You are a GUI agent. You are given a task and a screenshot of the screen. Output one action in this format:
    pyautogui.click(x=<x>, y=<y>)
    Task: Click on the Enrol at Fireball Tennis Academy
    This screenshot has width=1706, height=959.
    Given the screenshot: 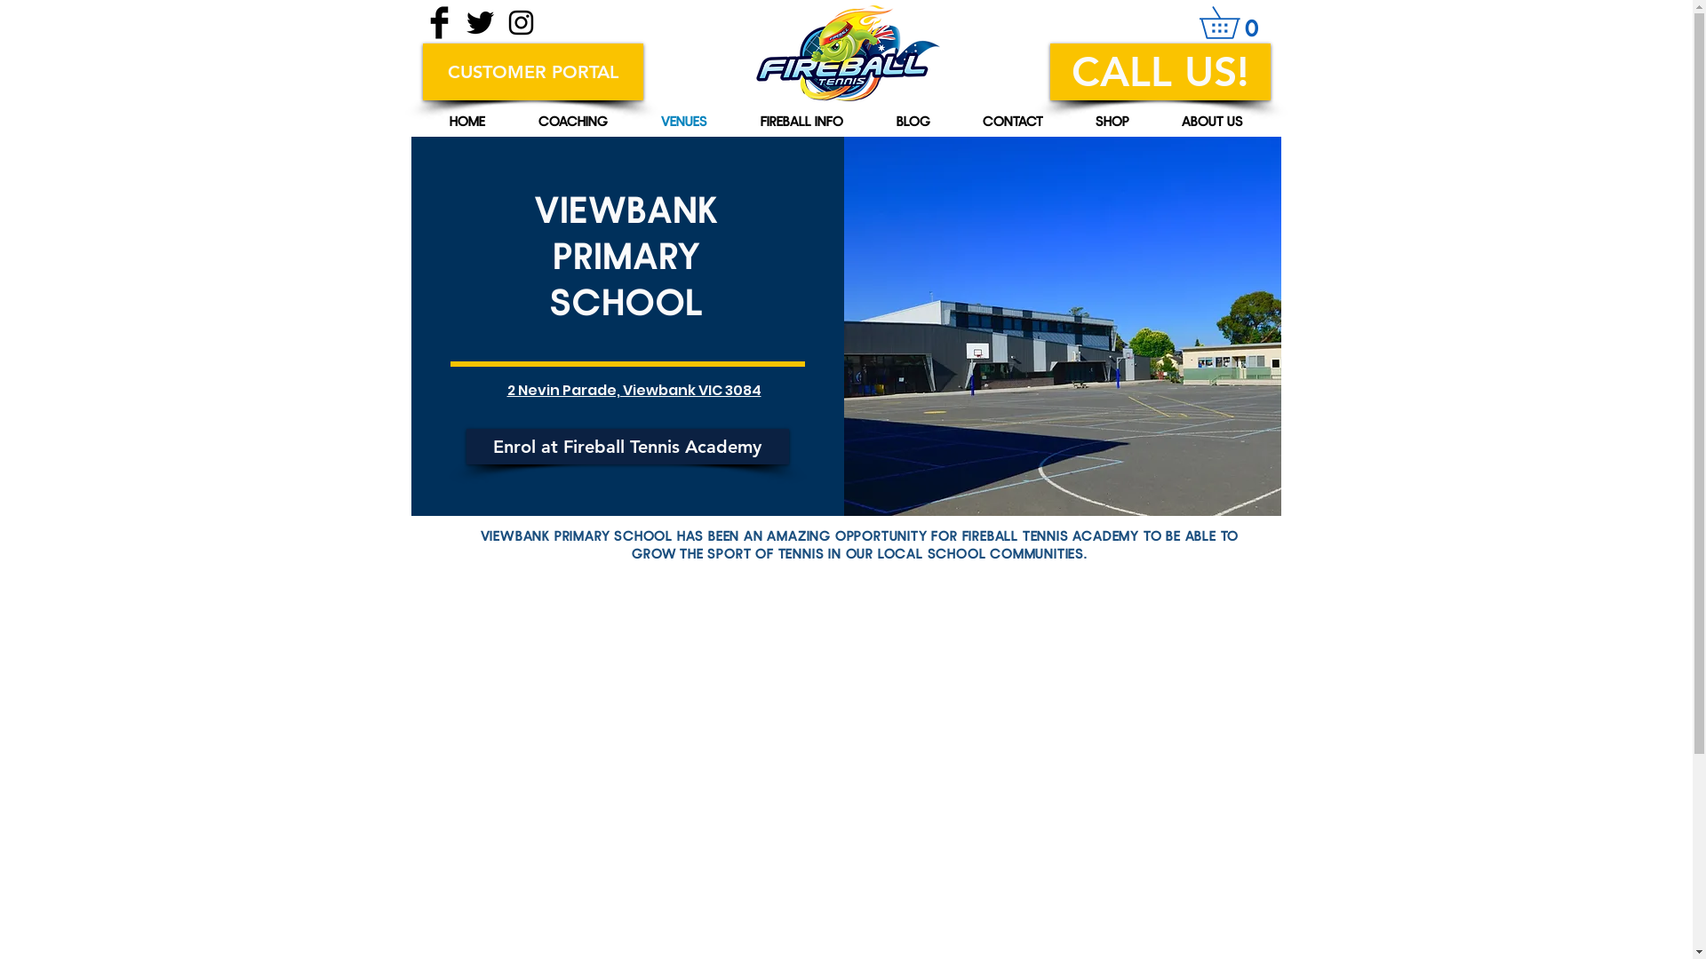 What is the action you would take?
    pyautogui.click(x=627, y=447)
    